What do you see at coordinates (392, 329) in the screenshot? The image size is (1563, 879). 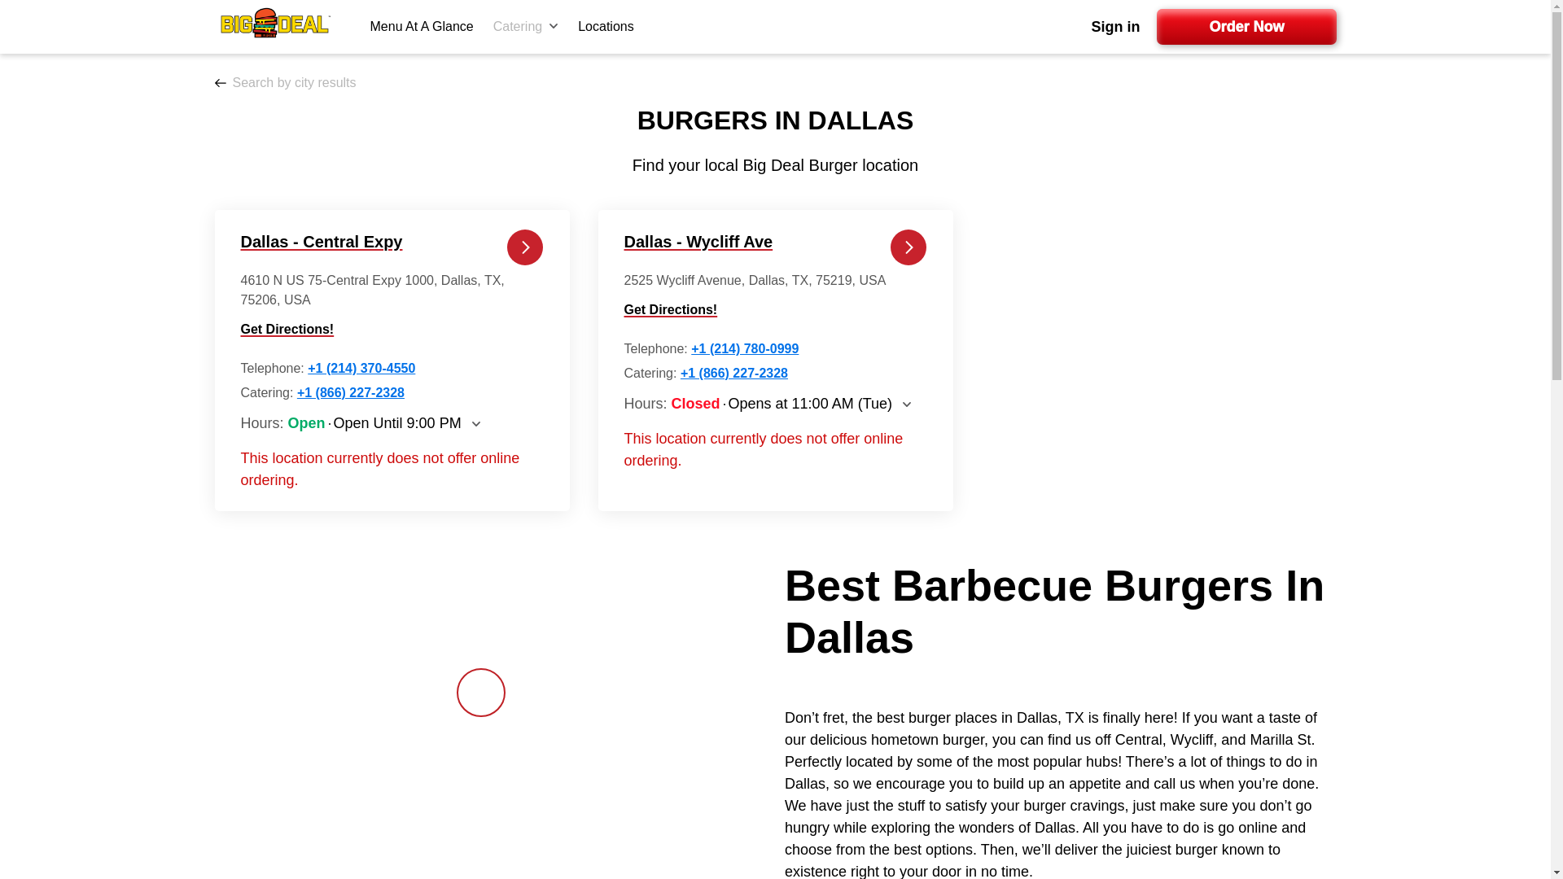 I see `Get Directions!` at bounding box center [392, 329].